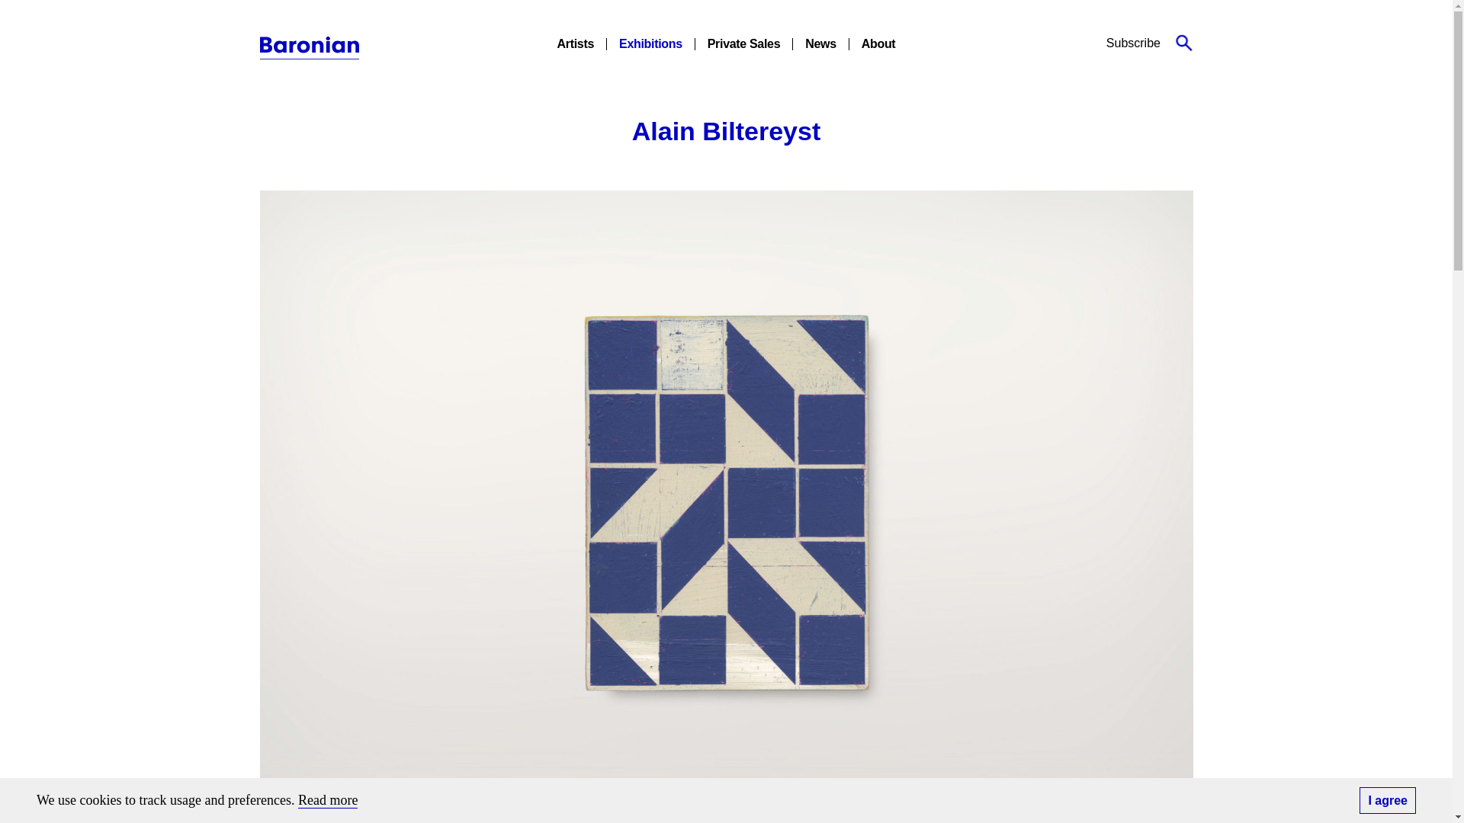 Image resolution: width=1464 pixels, height=823 pixels. What do you see at coordinates (650, 43) in the screenshot?
I see `Exhibitions` at bounding box center [650, 43].